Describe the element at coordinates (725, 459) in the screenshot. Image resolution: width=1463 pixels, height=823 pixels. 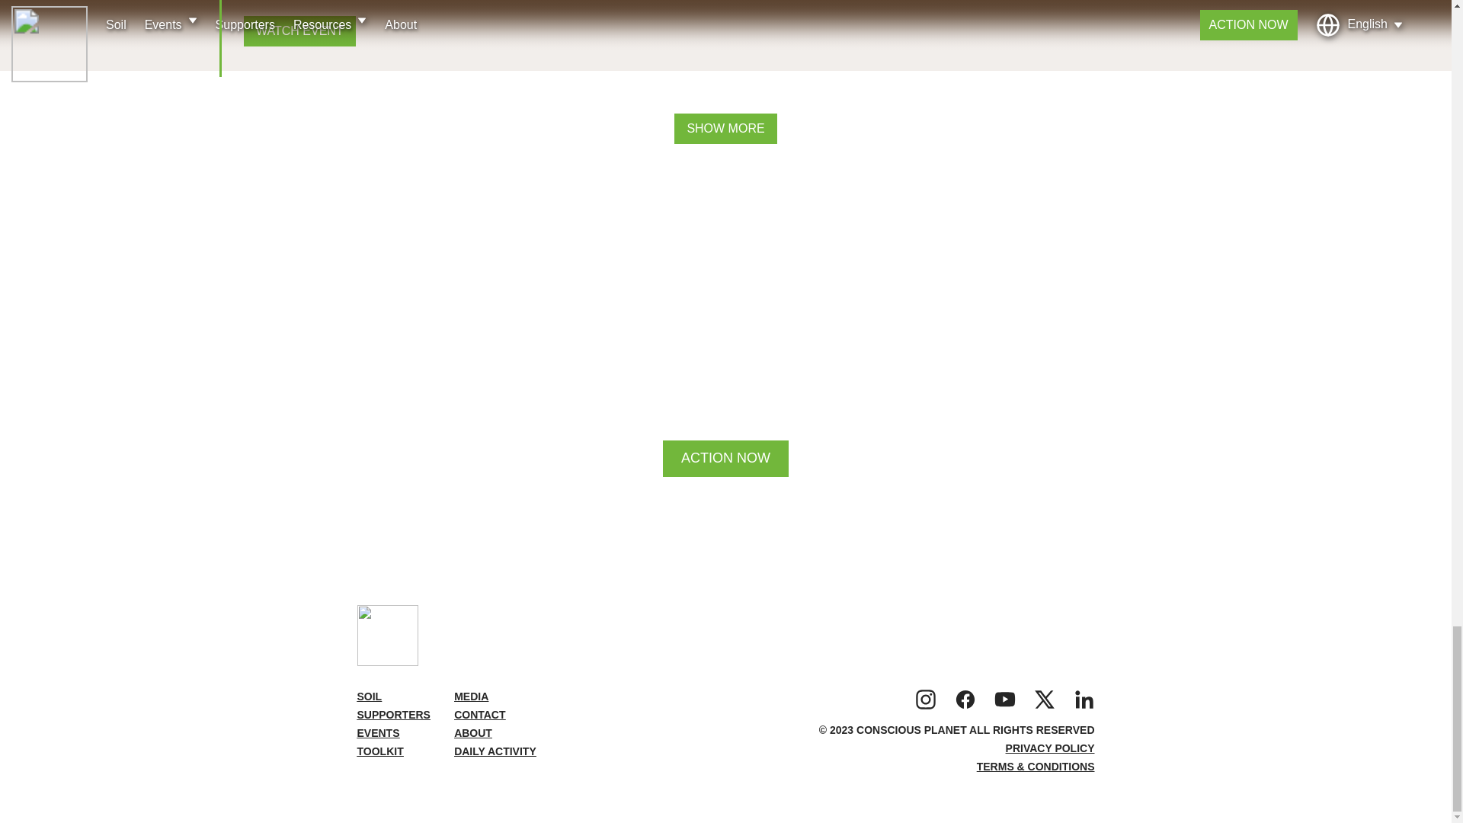
I see `ACTION NOW` at that location.